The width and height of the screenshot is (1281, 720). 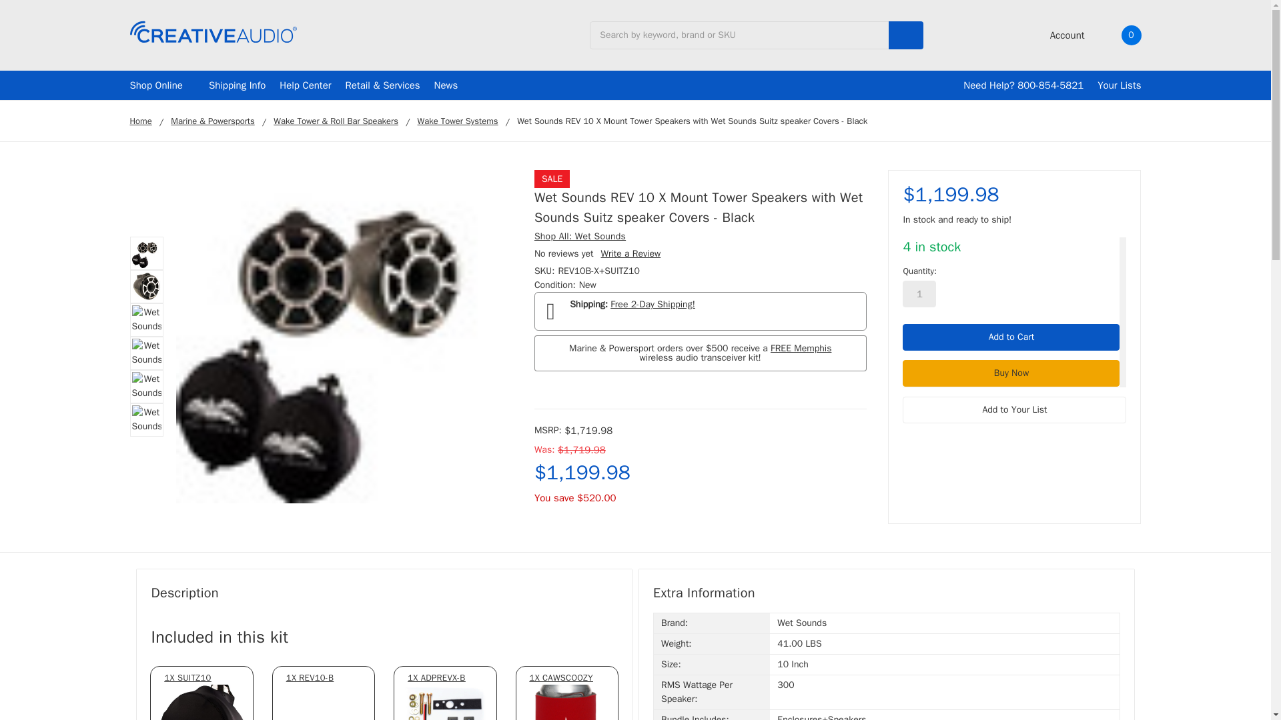 What do you see at coordinates (919, 294) in the screenshot?
I see `1` at bounding box center [919, 294].